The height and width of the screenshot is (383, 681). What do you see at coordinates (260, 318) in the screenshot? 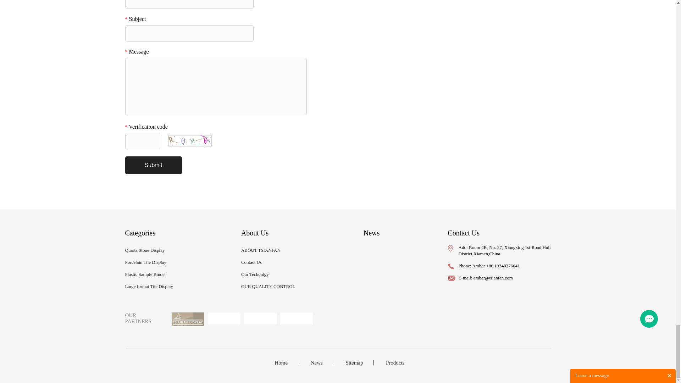
I see `03` at bounding box center [260, 318].